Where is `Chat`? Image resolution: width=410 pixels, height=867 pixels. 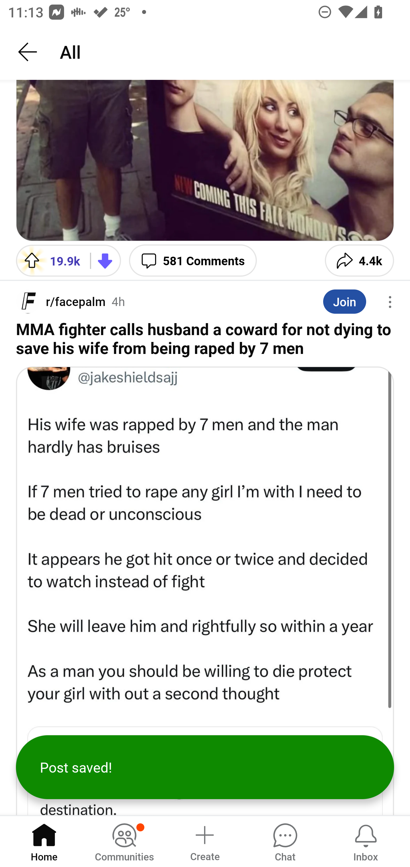 Chat is located at coordinates (285, 841).